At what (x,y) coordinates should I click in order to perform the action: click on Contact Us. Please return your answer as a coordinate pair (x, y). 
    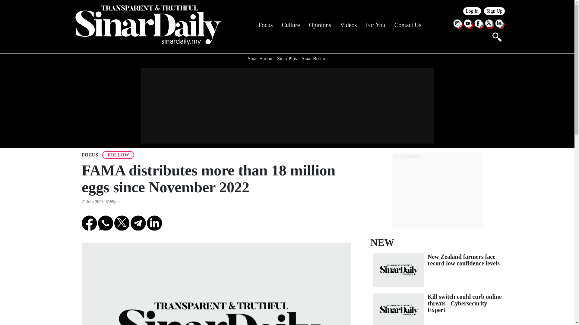
    Looking at the image, I should click on (408, 25).